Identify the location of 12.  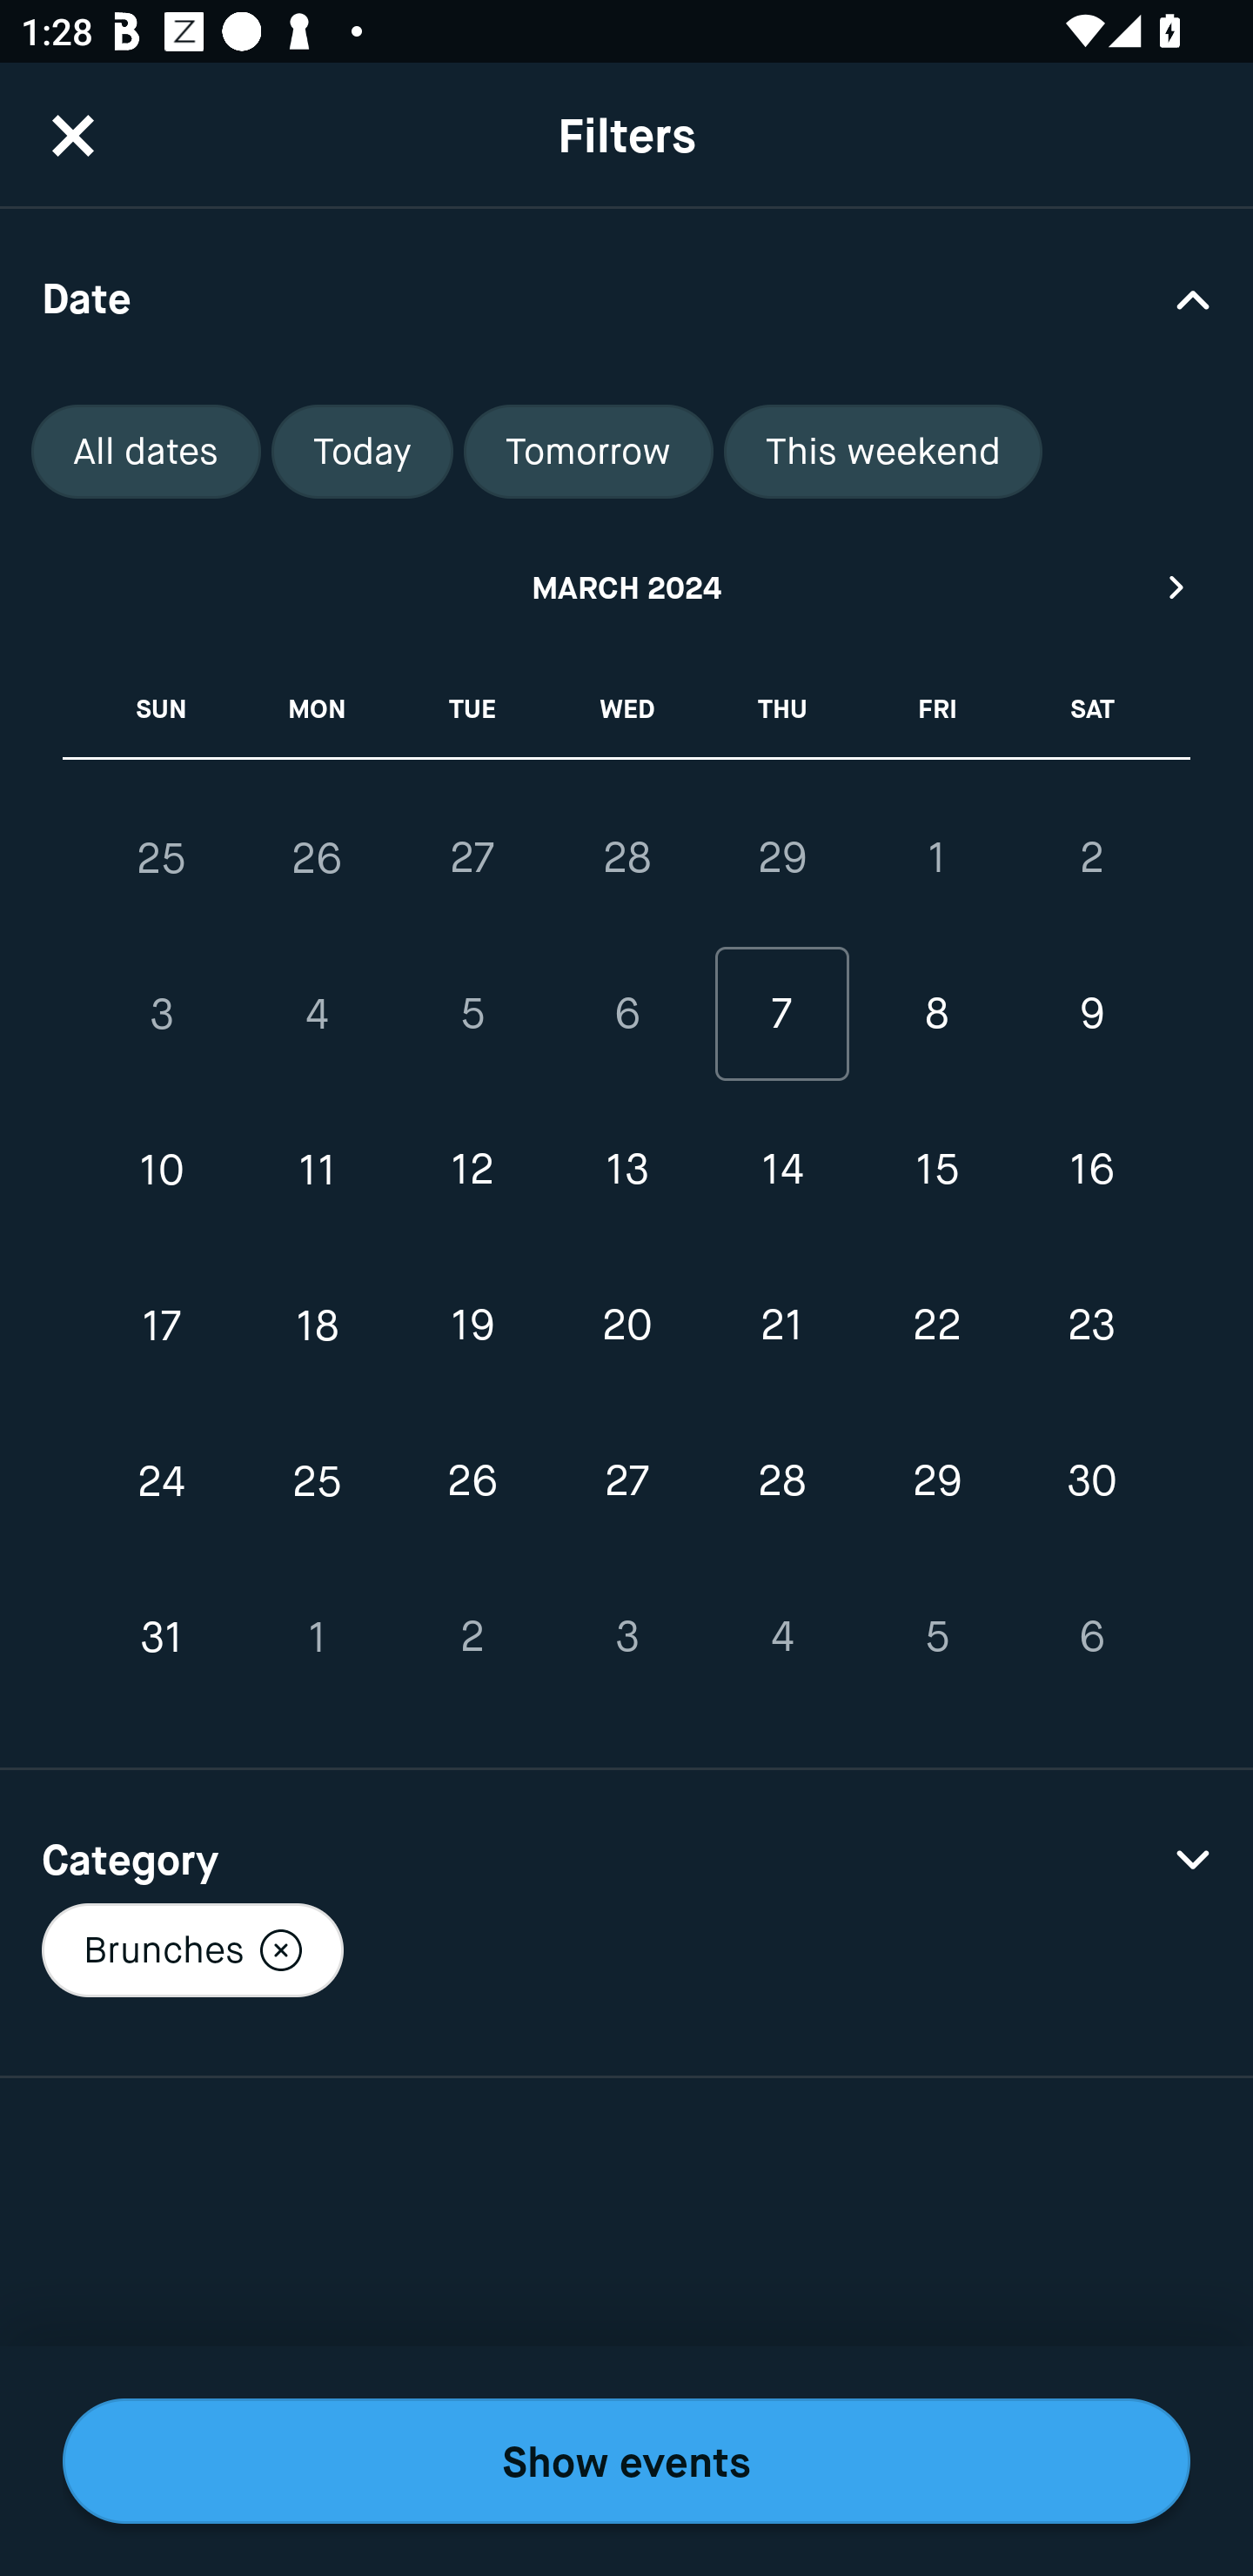
(472, 1170).